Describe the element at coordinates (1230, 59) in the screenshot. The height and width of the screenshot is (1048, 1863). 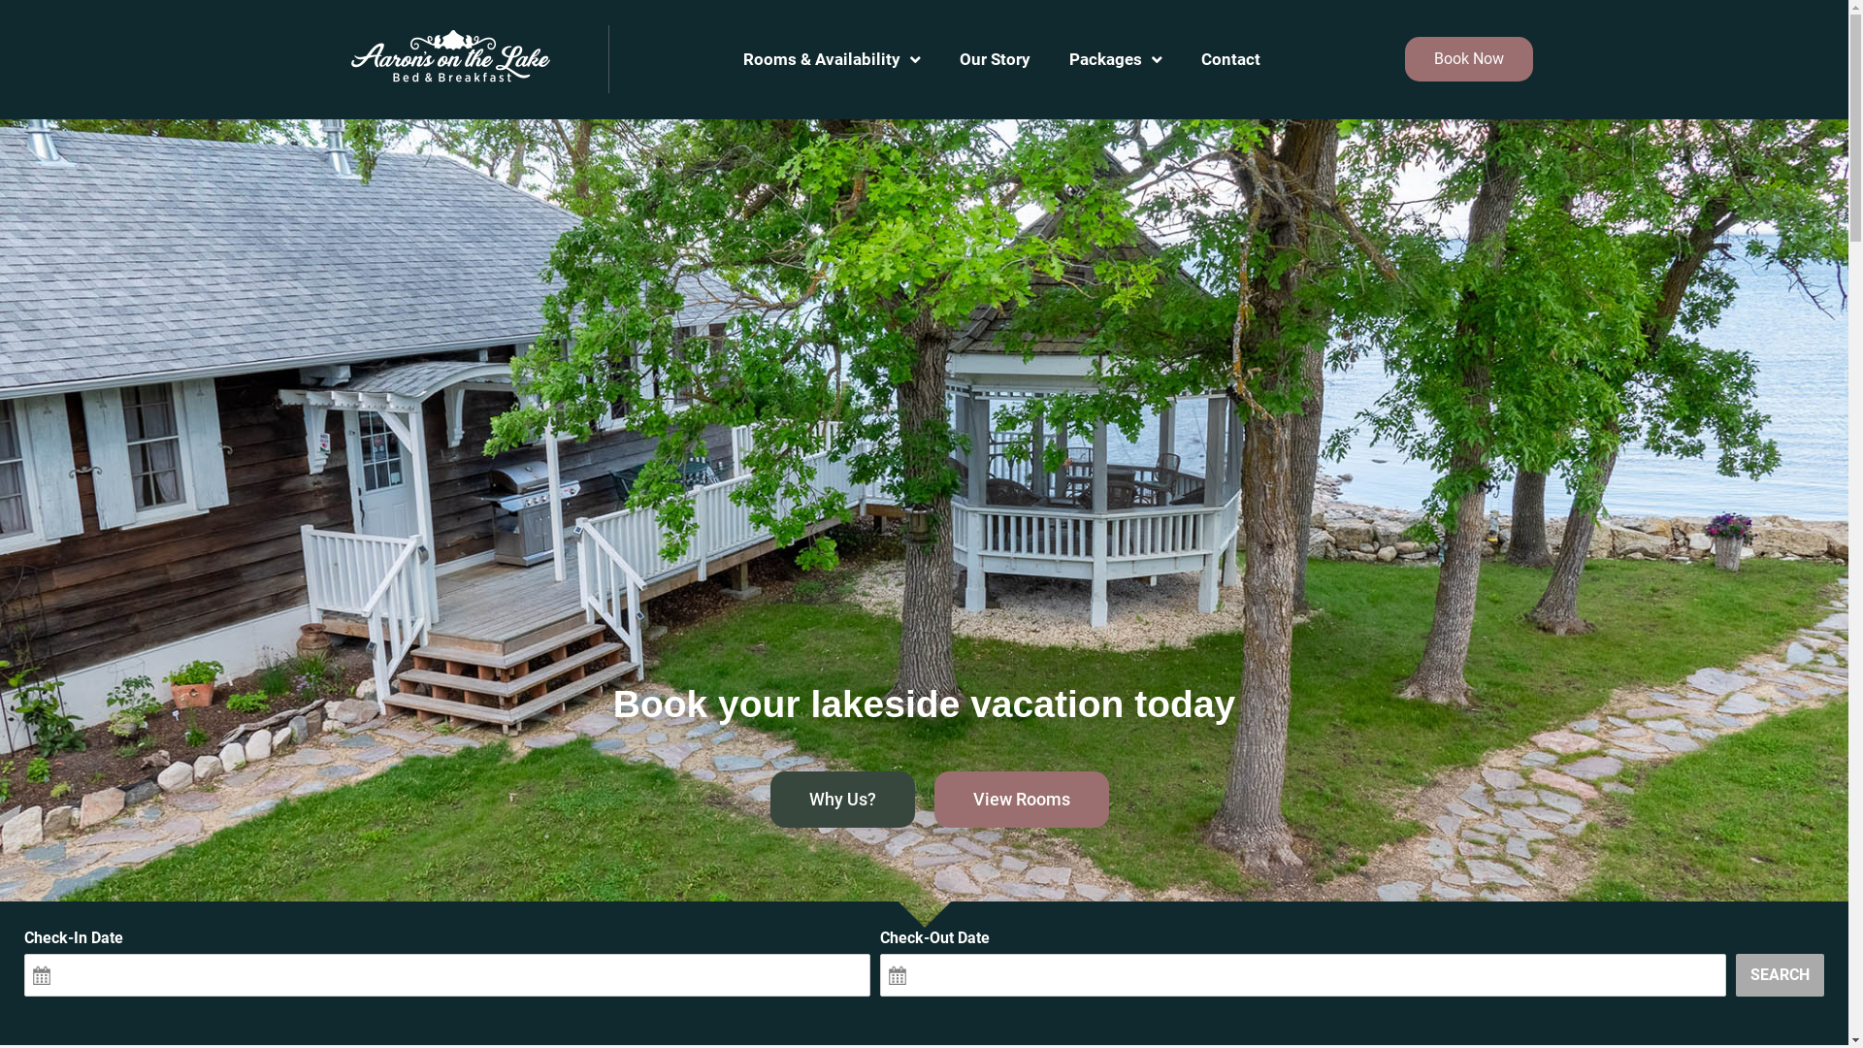
I see `Contact` at that location.